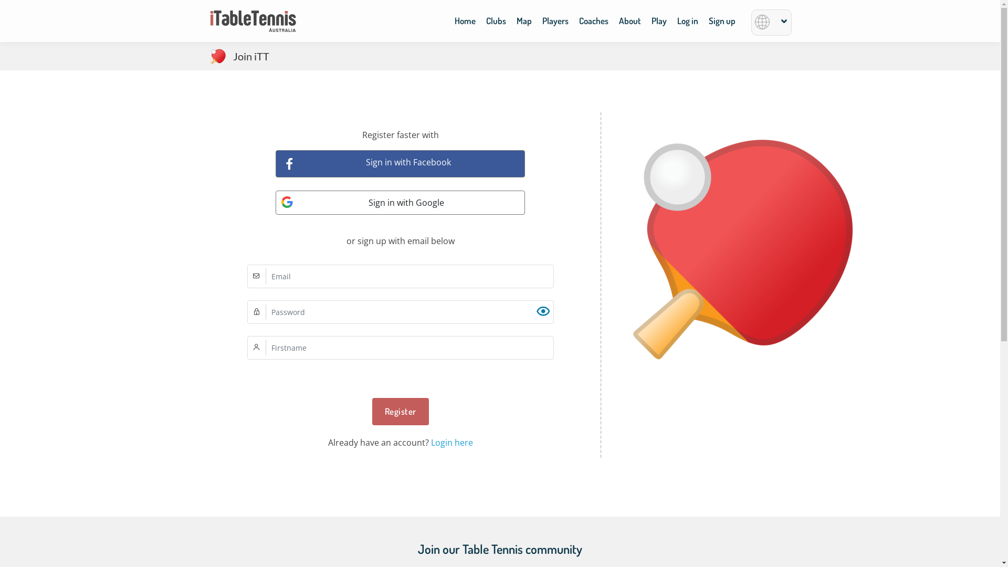 This screenshot has height=567, width=1008. Describe the element at coordinates (400, 164) in the screenshot. I see `Sign in with Facebook` at that location.